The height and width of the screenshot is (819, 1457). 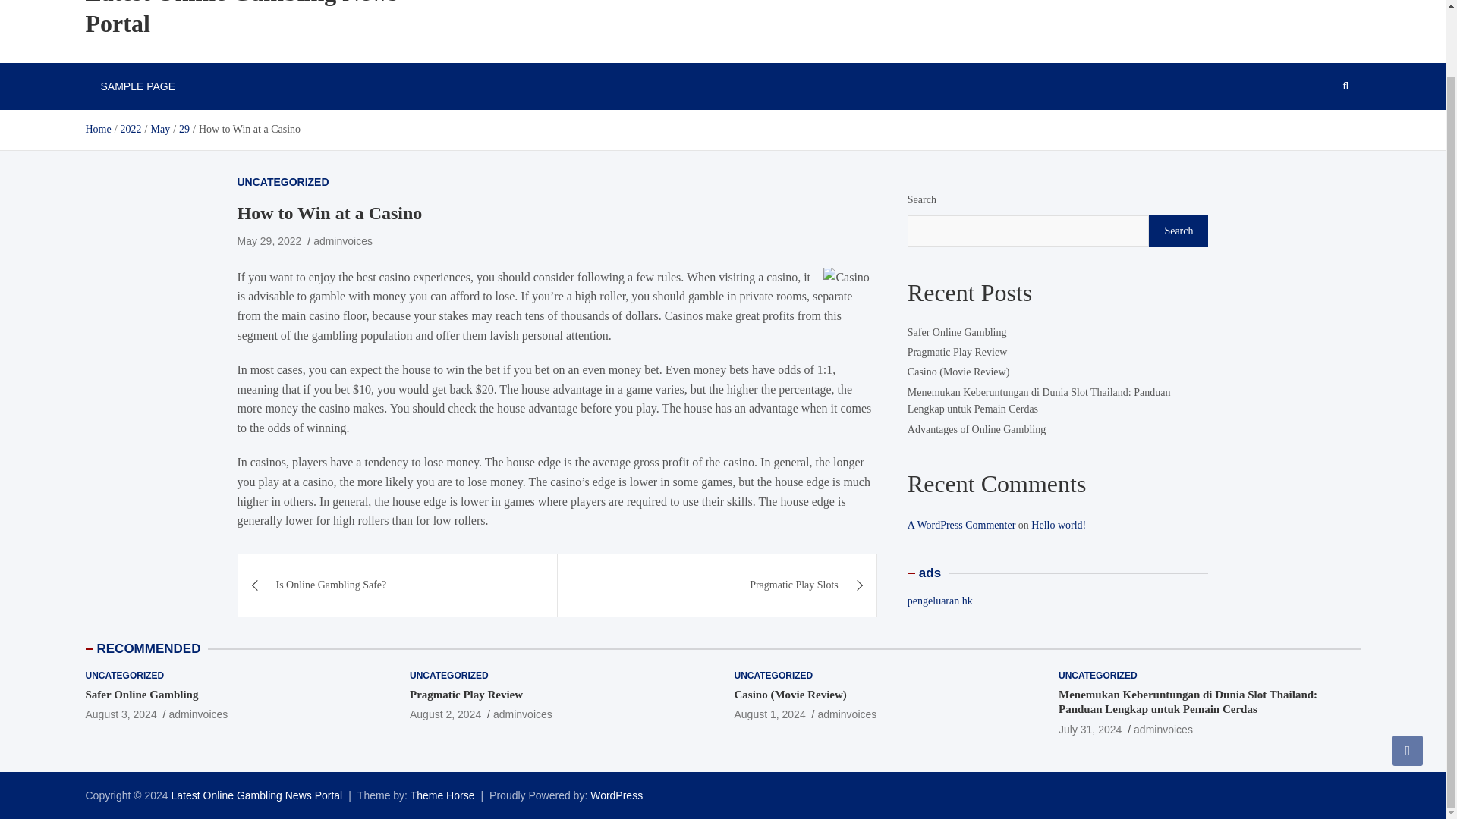 I want to click on Go to Top, so click(x=1408, y=676).